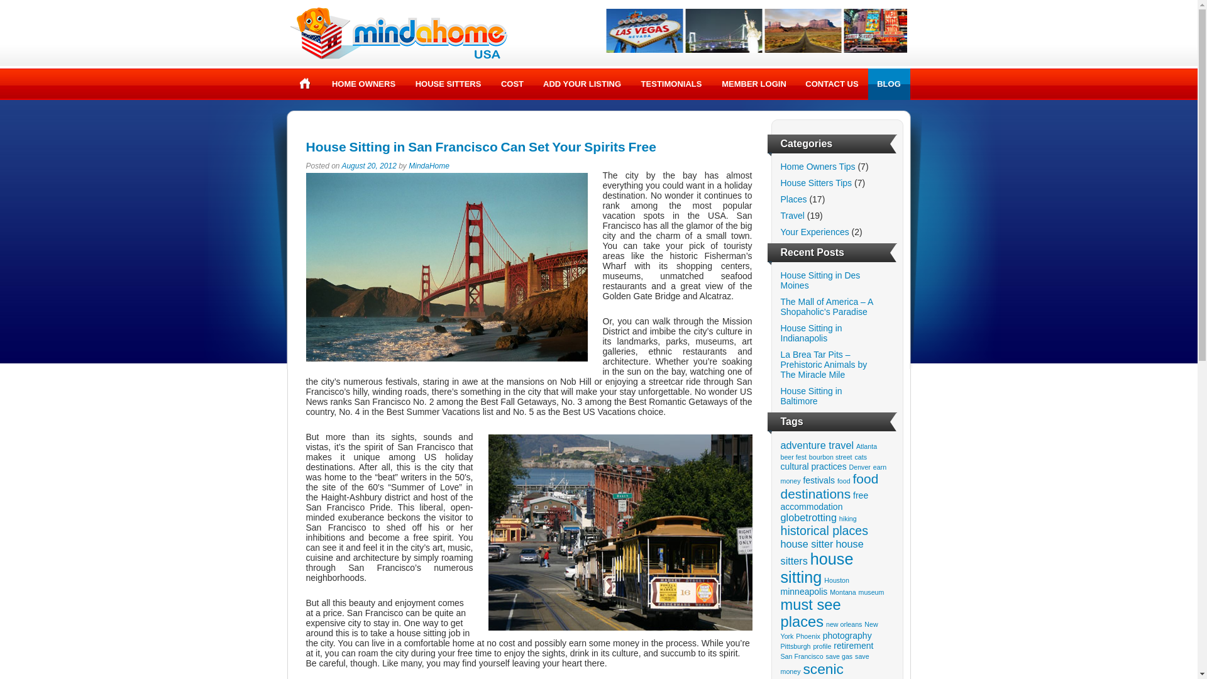 Image resolution: width=1207 pixels, height=679 pixels. Describe the element at coordinates (818, 167) in the screenshot. I see `Home Owners Tips` at that location.